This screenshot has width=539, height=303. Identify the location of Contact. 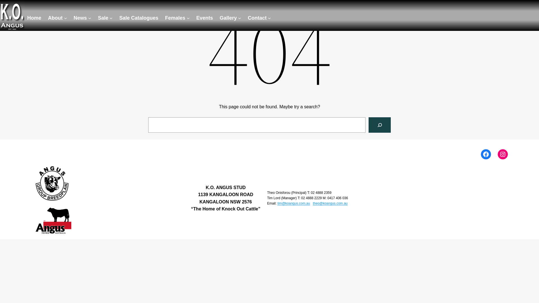
(259, 18).